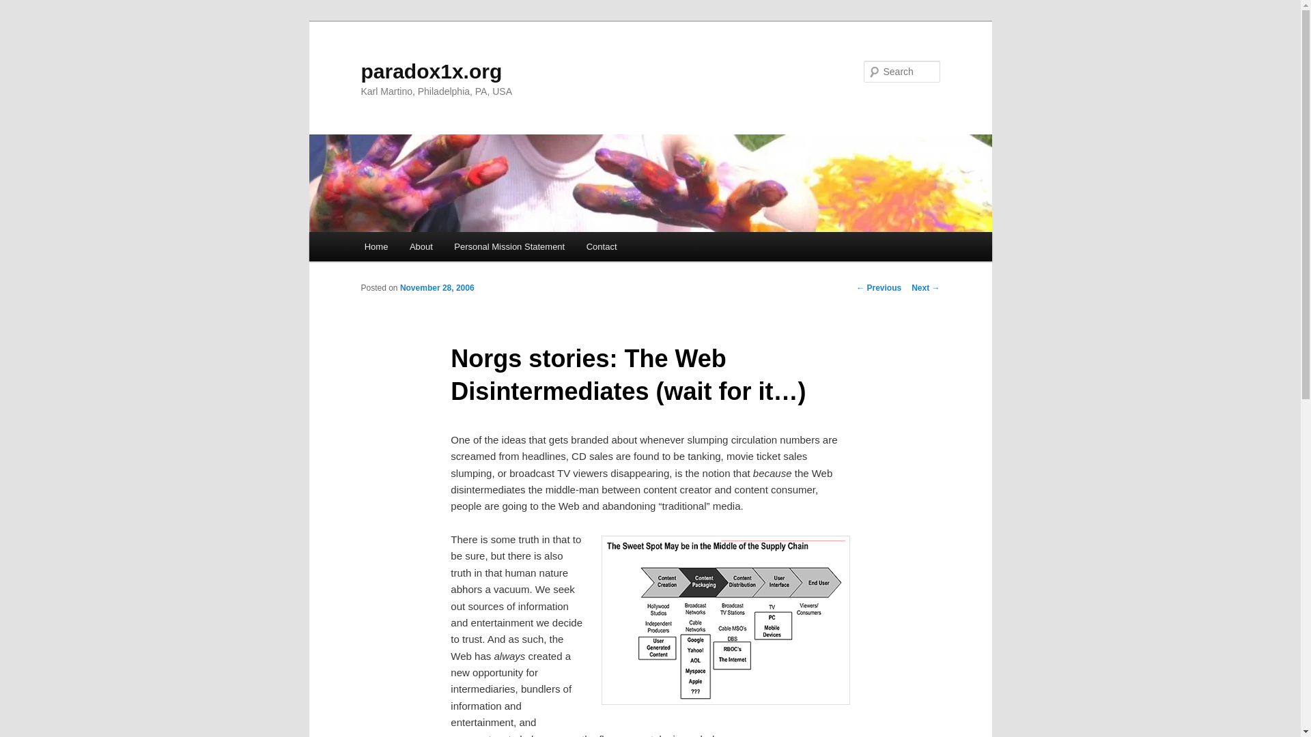 The image size is (1311, 737). What do you see at coordinates (437, 287) in the screenshot?
I see `6:44 am` at bounding box center [437, 287].